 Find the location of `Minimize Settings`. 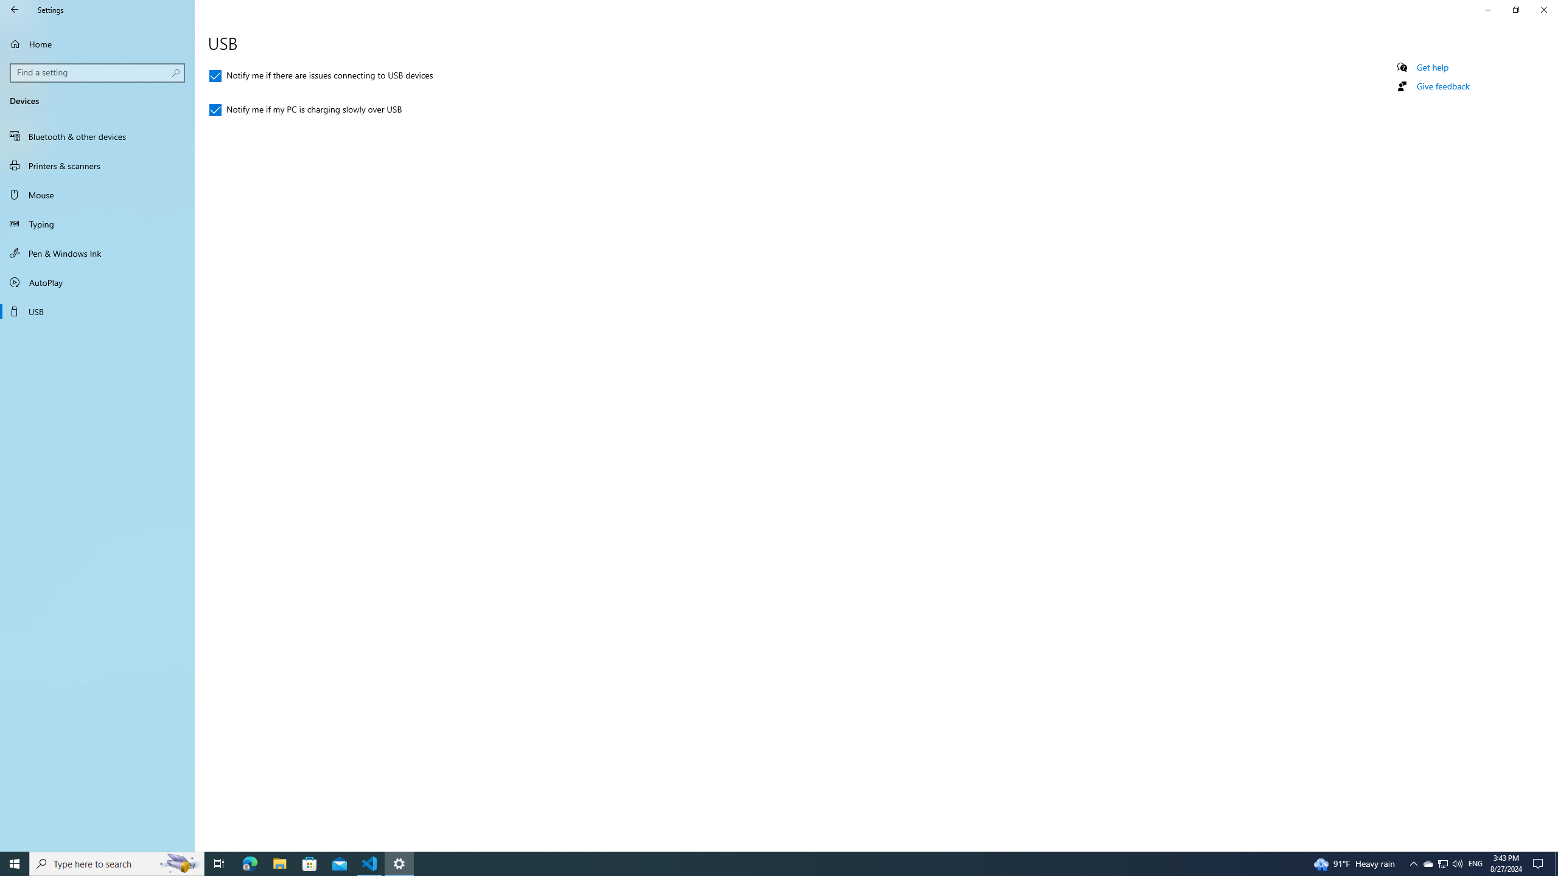

Minimize Settings is located at coordinates (1487, 10).